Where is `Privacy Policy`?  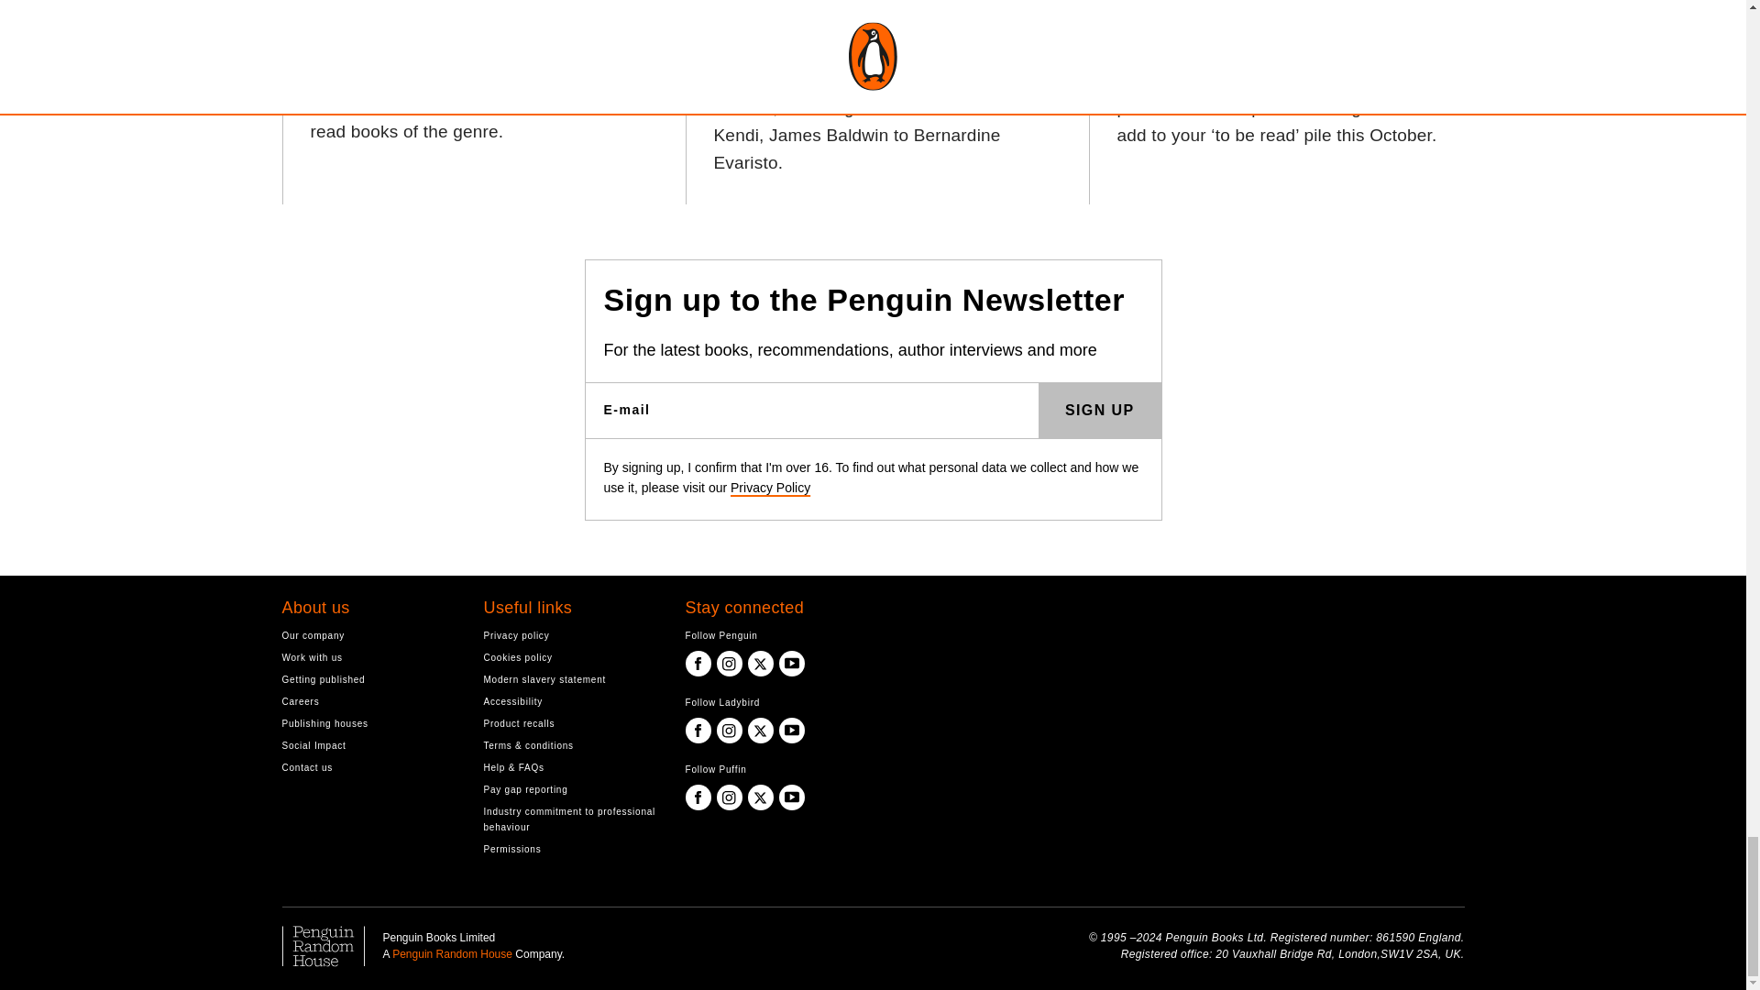
Privacy Policy is located at coordinates (770, 488).